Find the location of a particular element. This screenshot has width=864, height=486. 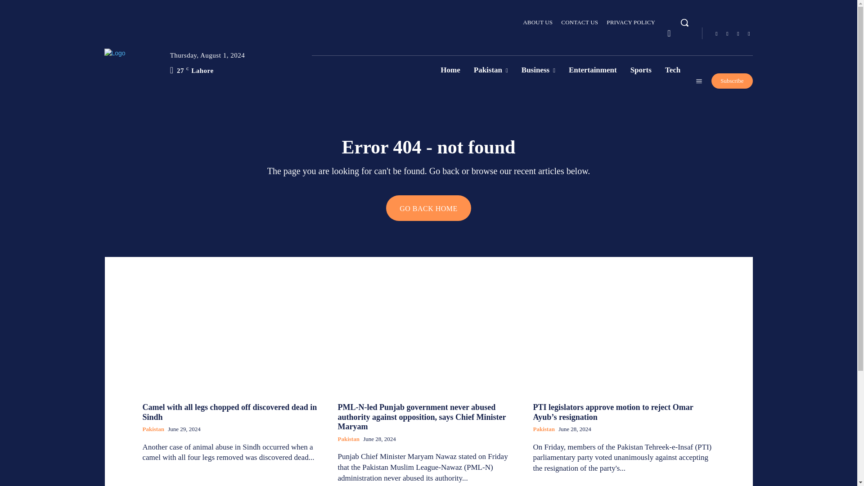

CONTACT US is located at coordinates (579, 22).